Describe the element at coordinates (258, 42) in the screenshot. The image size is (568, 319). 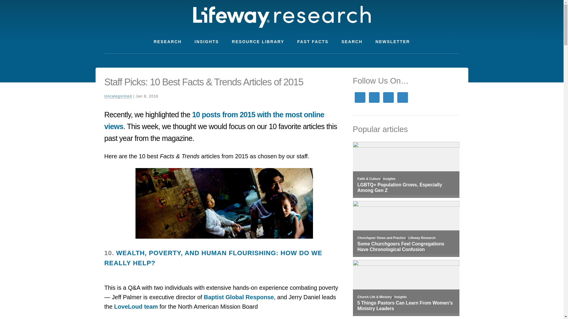
I see `RESOURCE LIBRARY` at that location.